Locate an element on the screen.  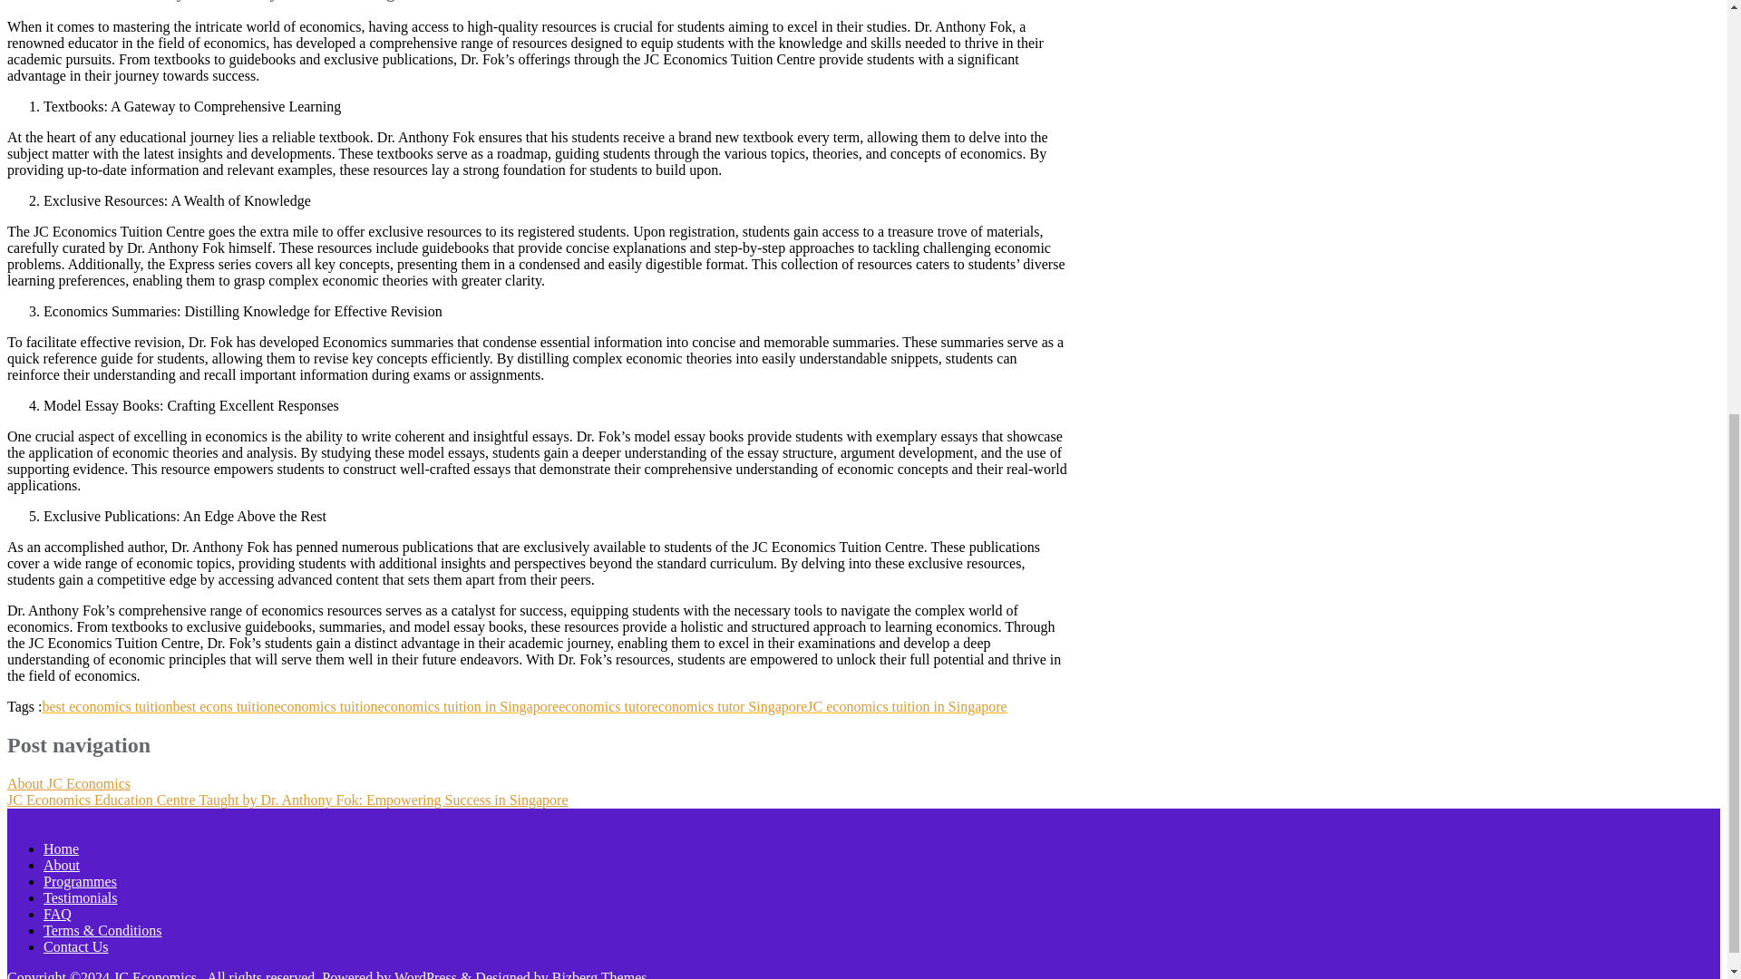
economics tutor is located at coordinates (605, 707).